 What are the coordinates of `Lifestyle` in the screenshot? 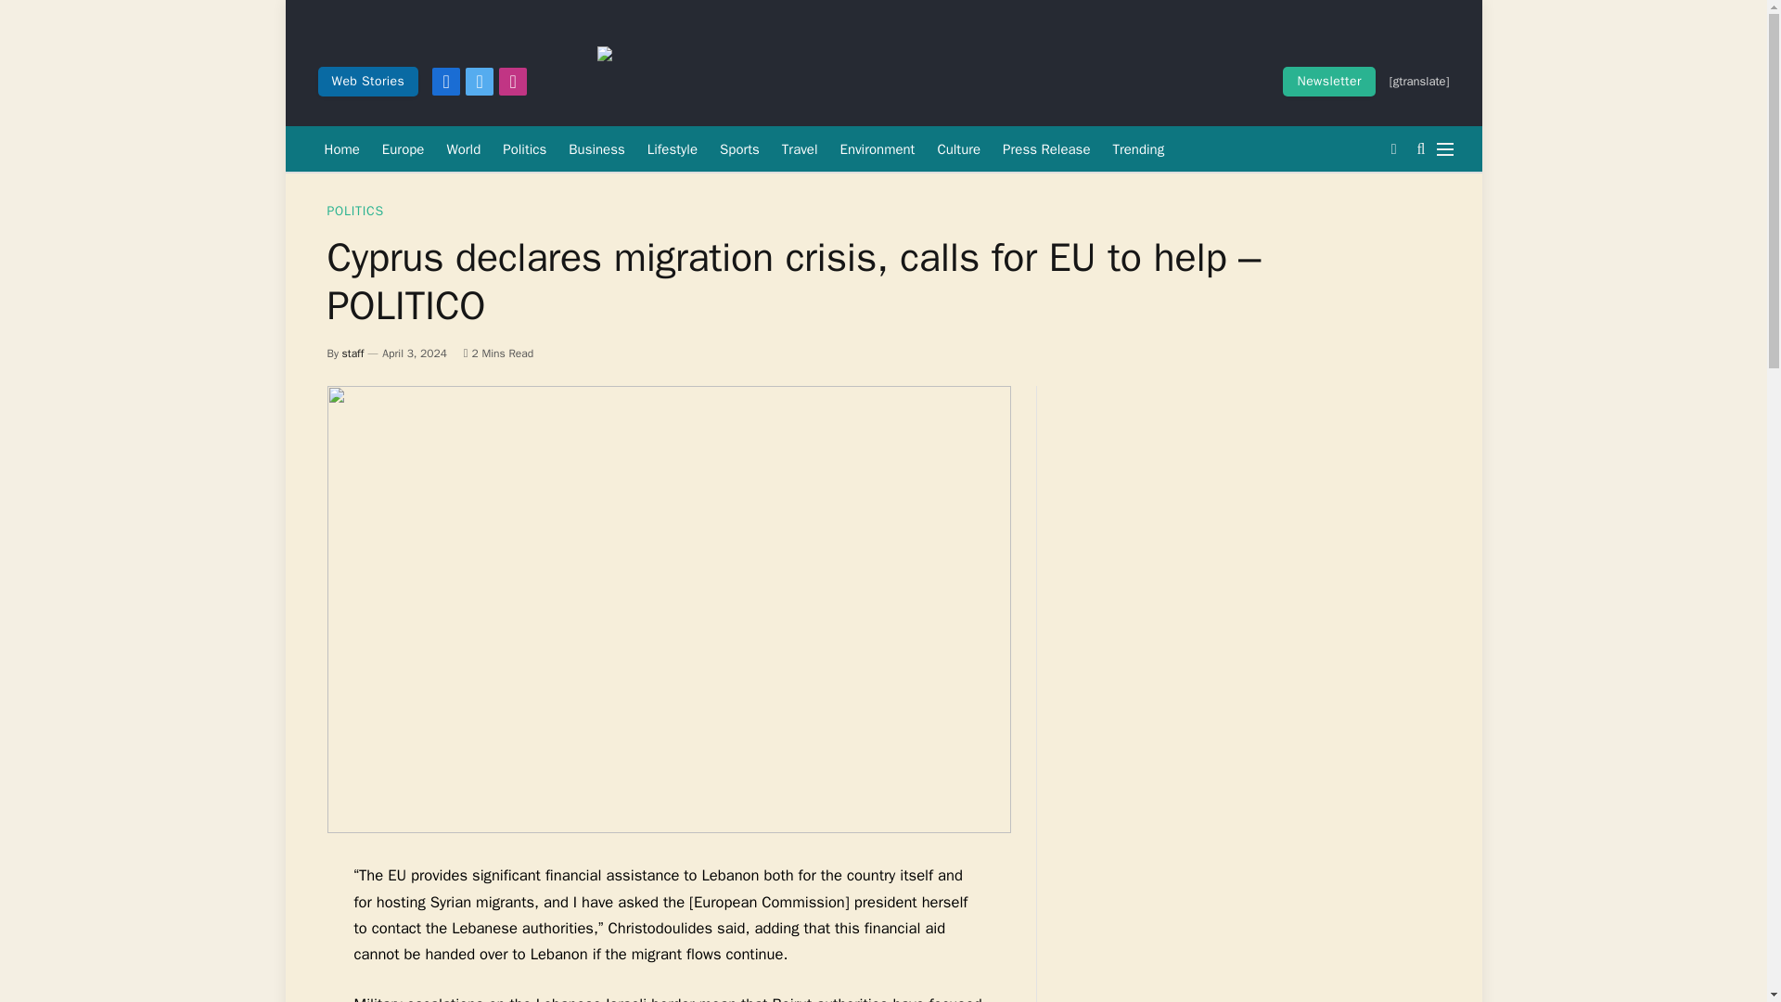 It's located at (672, 148).